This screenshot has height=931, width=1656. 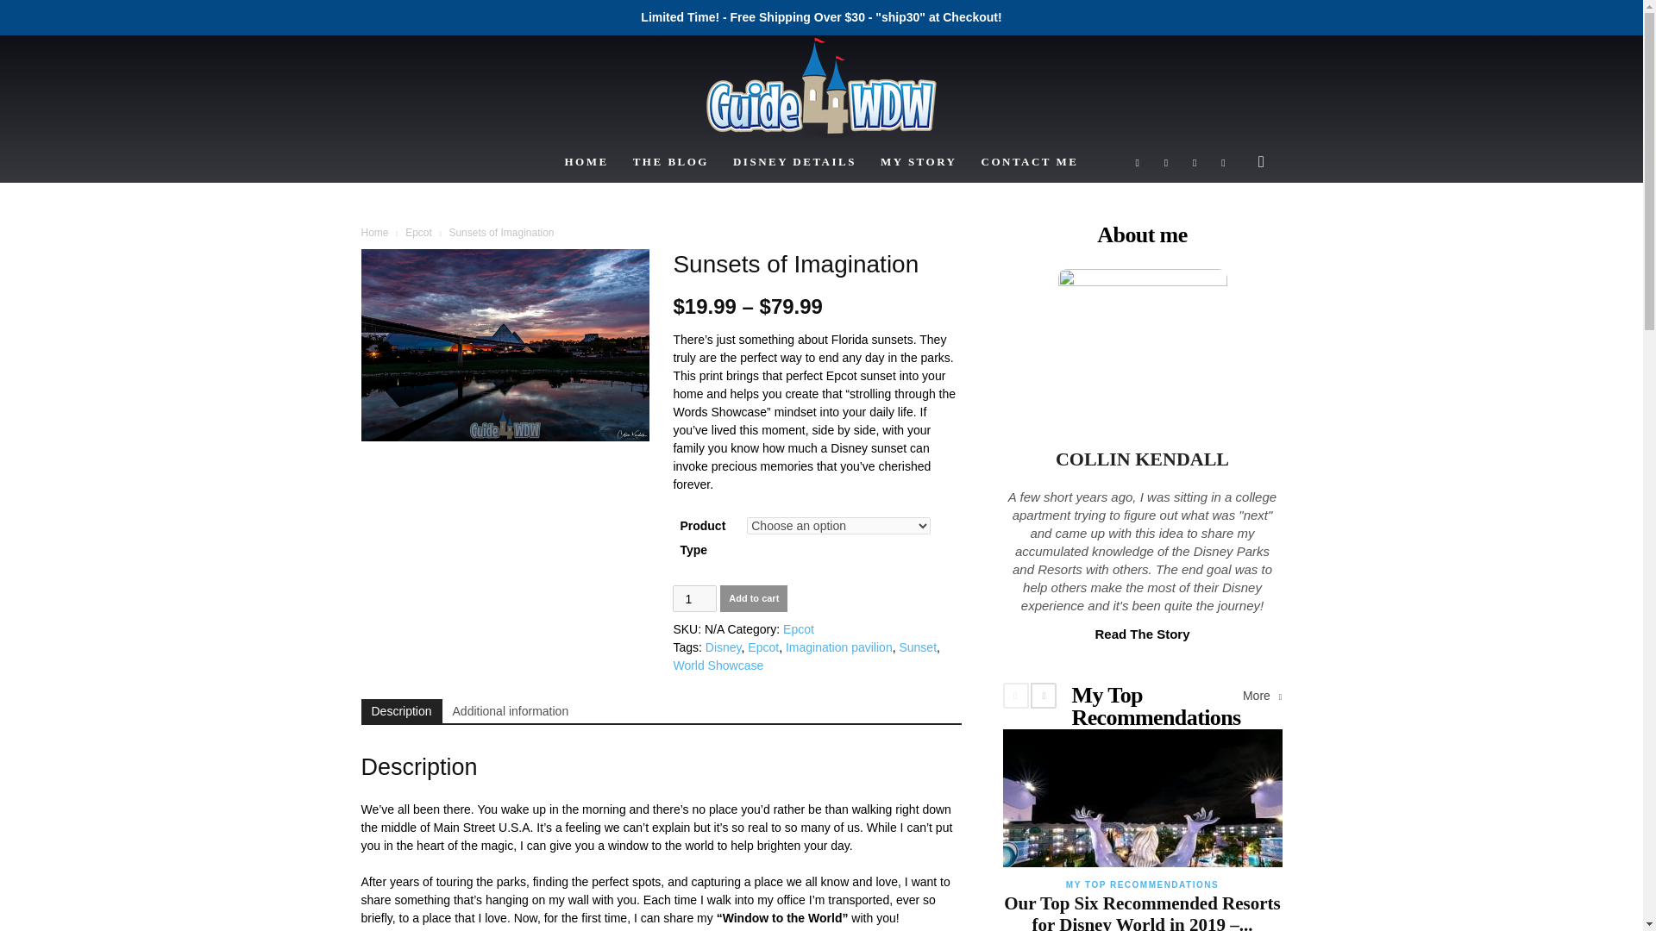 What do you see at coordinates (754, 598) in the screenshot?
I see `Add to cart` at bounding box center [754, 598].